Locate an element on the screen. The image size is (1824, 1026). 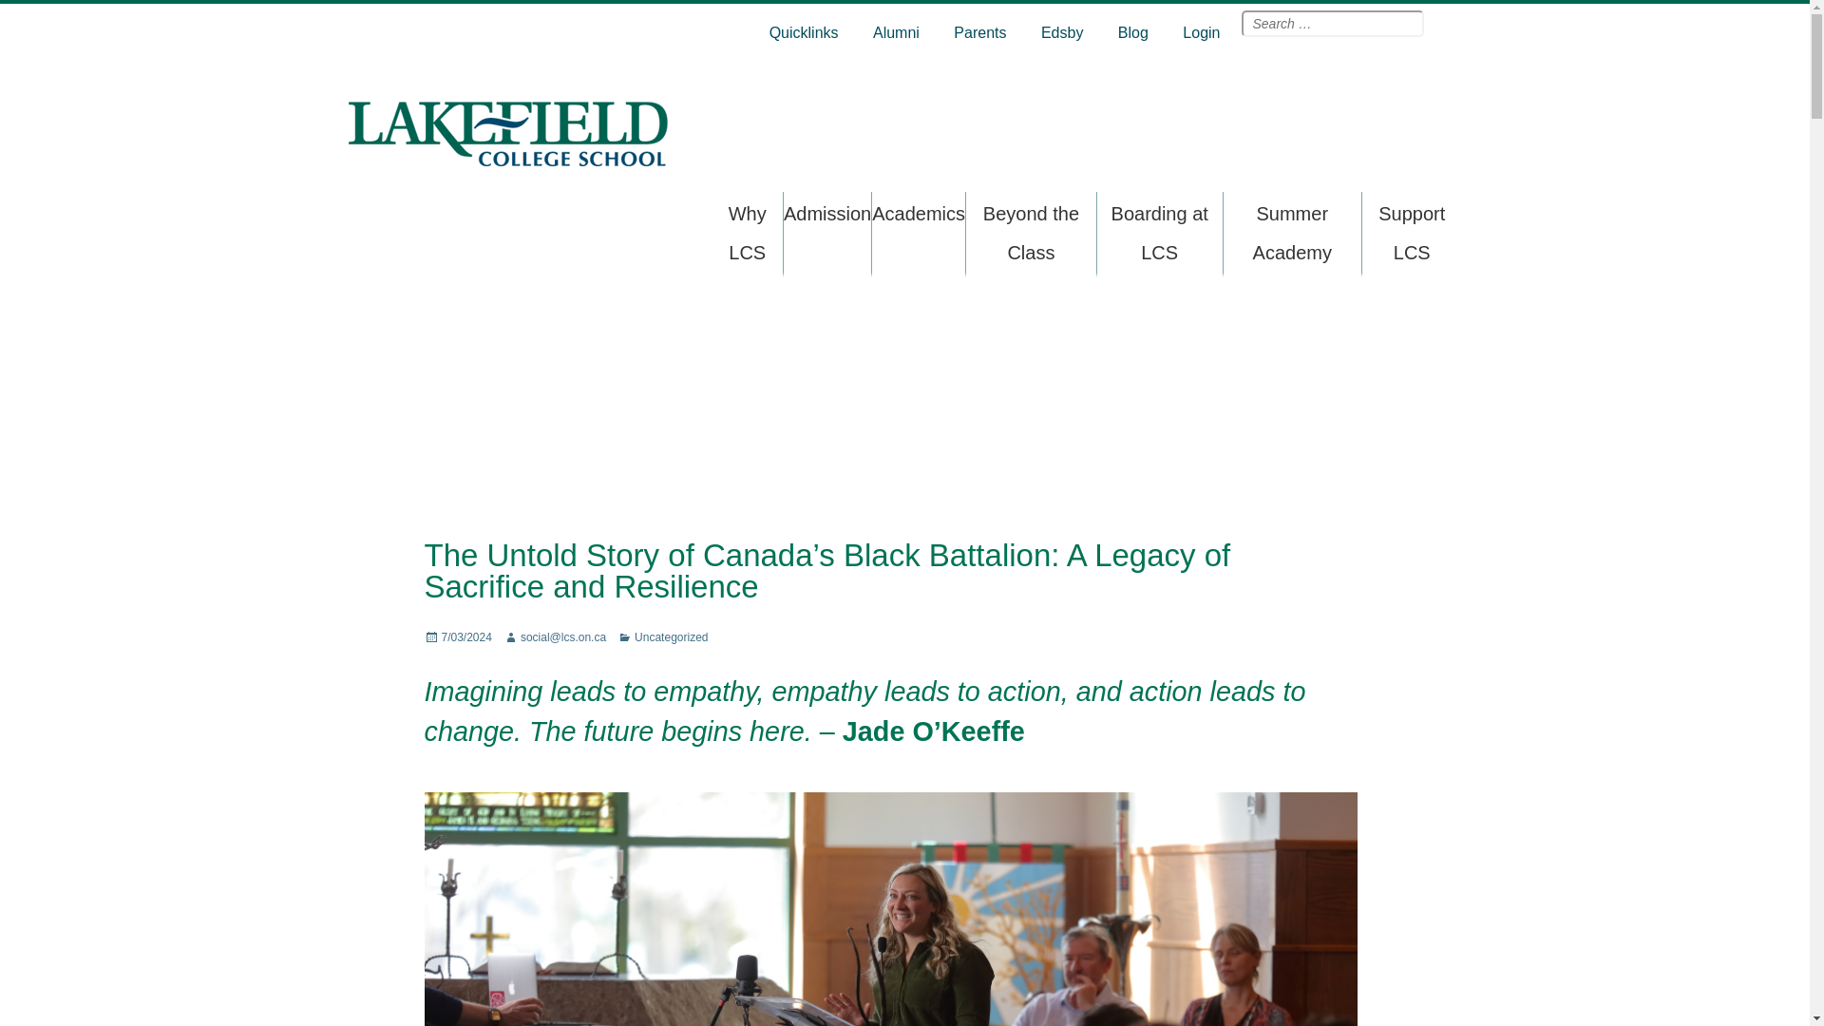
Admission is located at coordinates (827, 213).